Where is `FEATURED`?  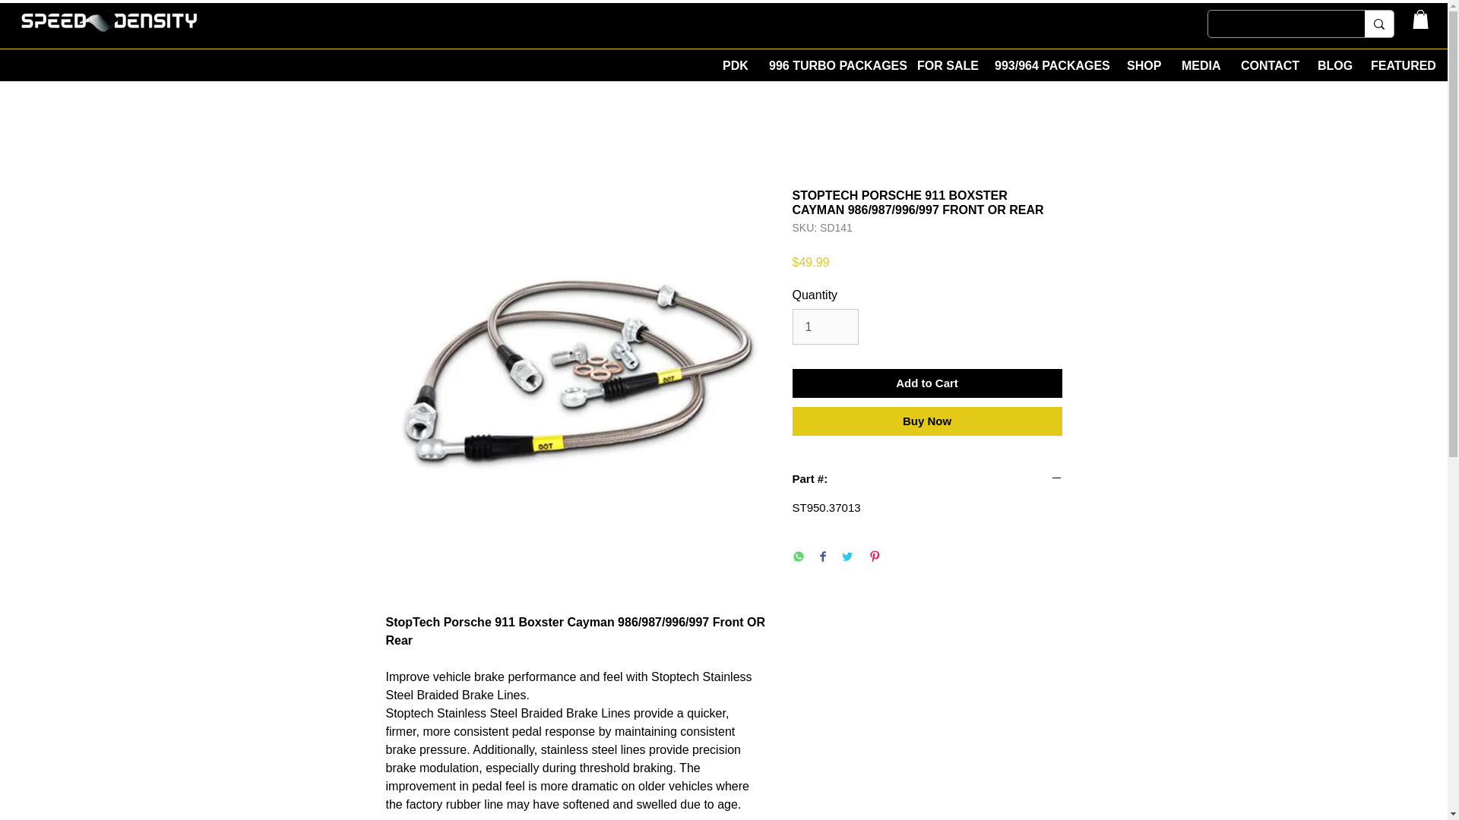
FEATURED is located at coordinates (1400, 65).